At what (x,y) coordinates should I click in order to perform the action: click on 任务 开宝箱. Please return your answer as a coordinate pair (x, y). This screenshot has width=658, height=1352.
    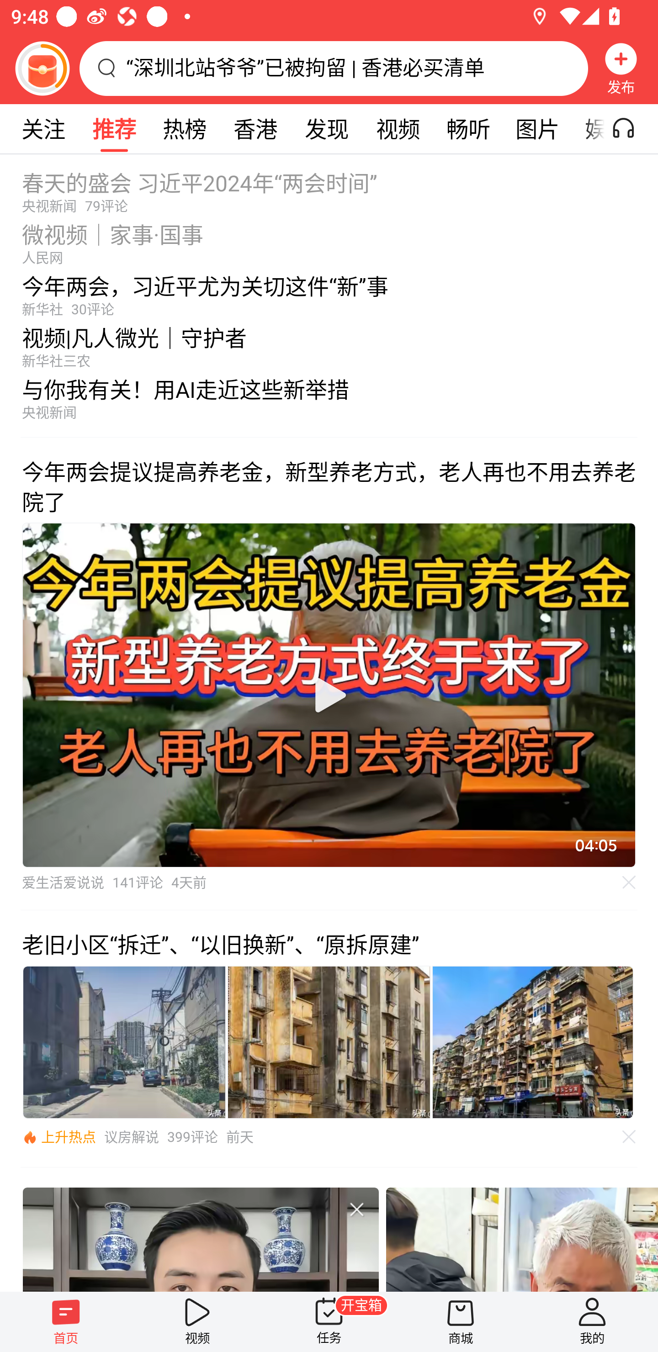
    Looking at the image, I should click on (329, 1321).